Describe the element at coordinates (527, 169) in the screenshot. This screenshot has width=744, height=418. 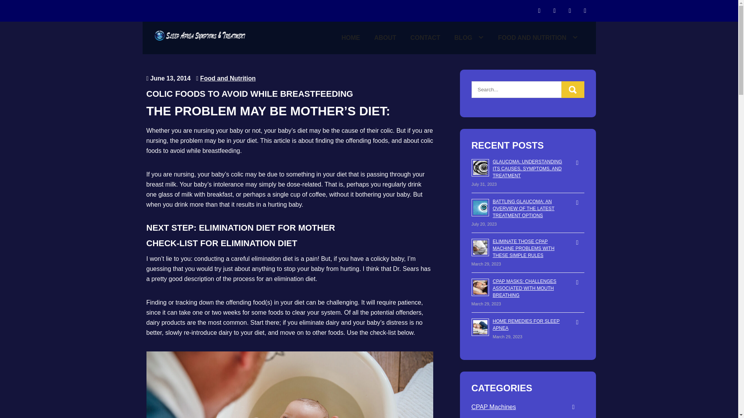
I see `GLAUCOMA: UNDERSTANDING ITS CAUSES, SYMPTOMS, AND TREATMENT` at that location.